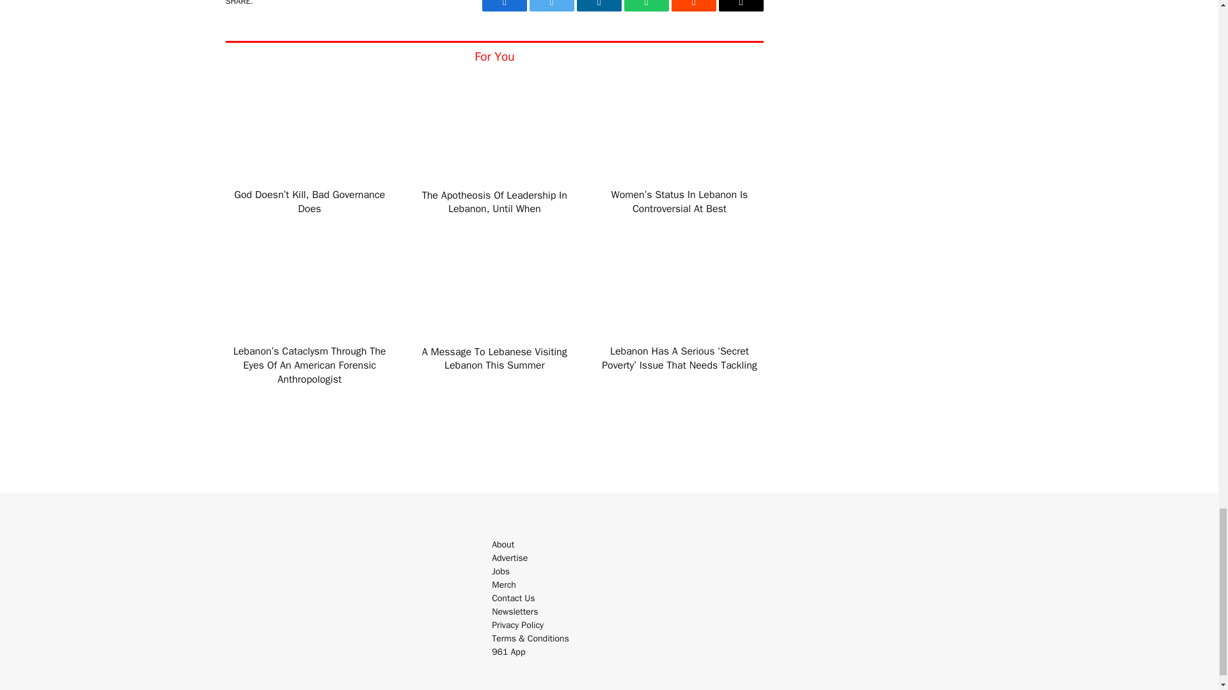 The image size is (1228, 690). I want to click on Email, so click(741, 6).